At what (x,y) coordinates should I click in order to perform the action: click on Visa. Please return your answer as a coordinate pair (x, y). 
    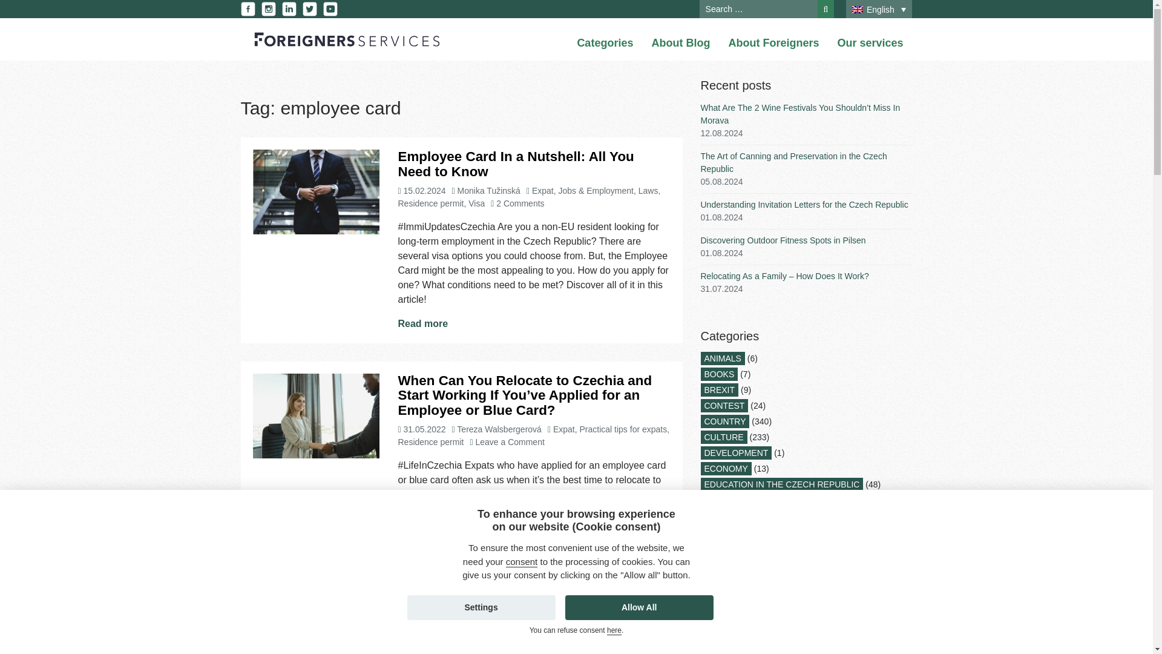
    Looking at the image, I should click on (476, 203).